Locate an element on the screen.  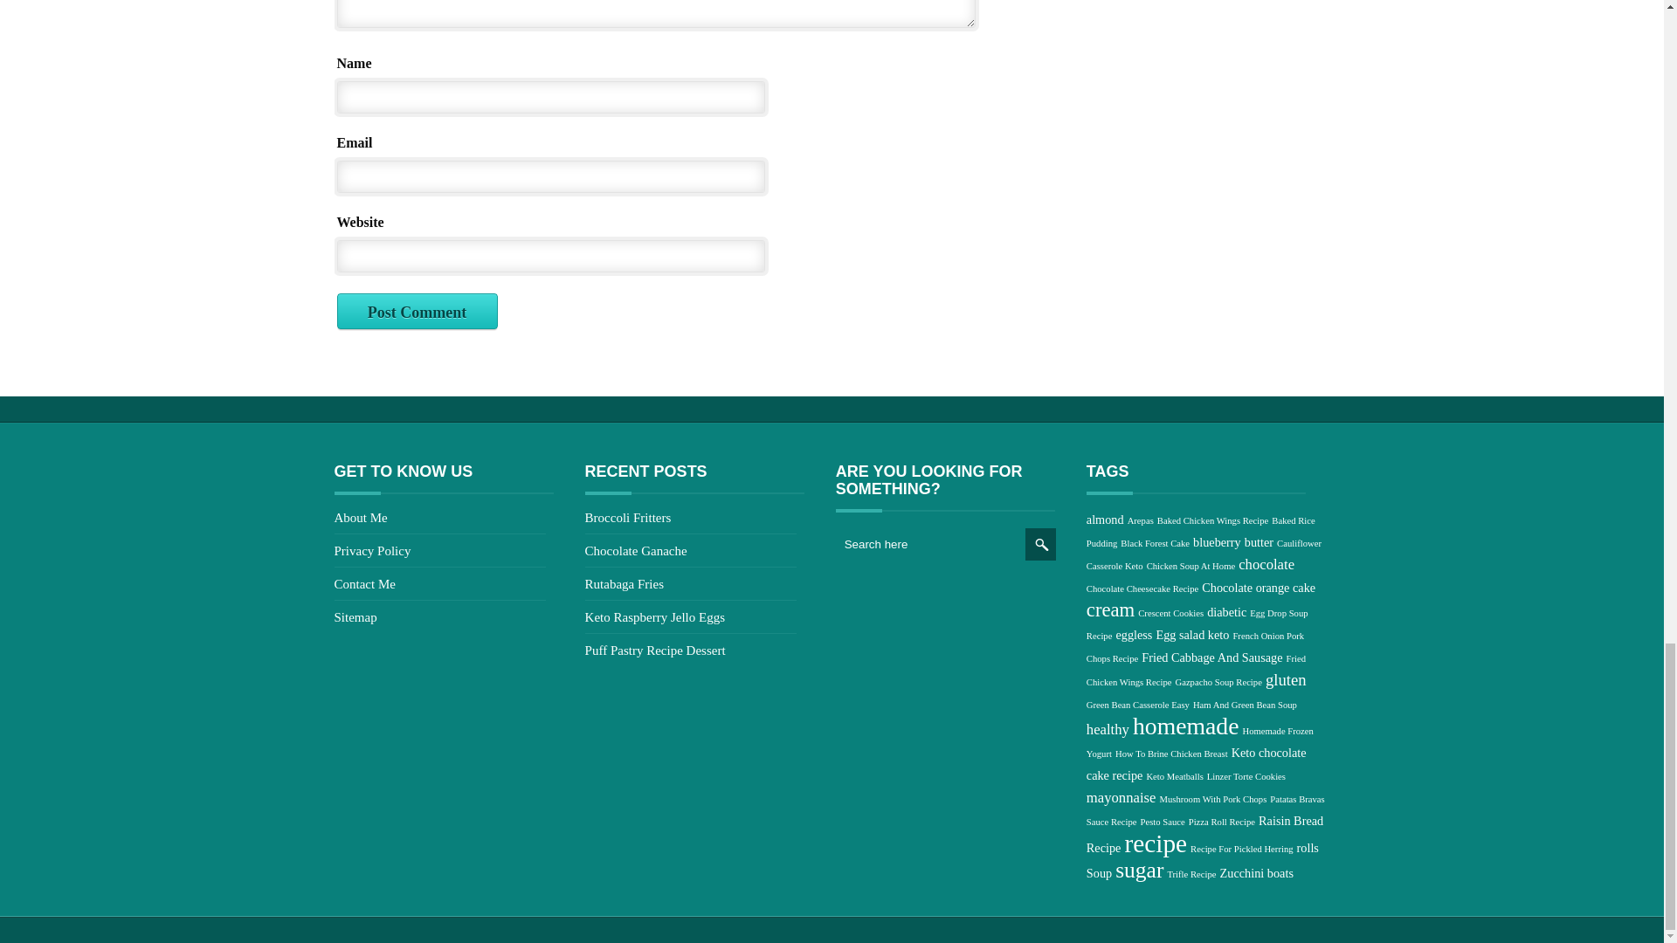
Search here is located at coordinates (931, 543).